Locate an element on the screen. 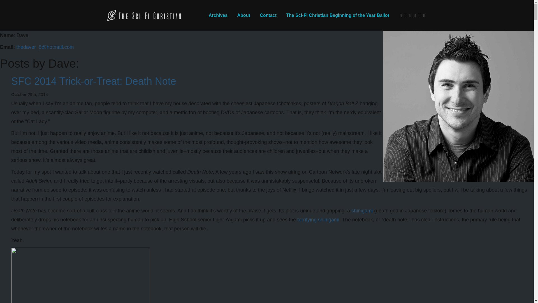  About is located at coordinates (244, 15).